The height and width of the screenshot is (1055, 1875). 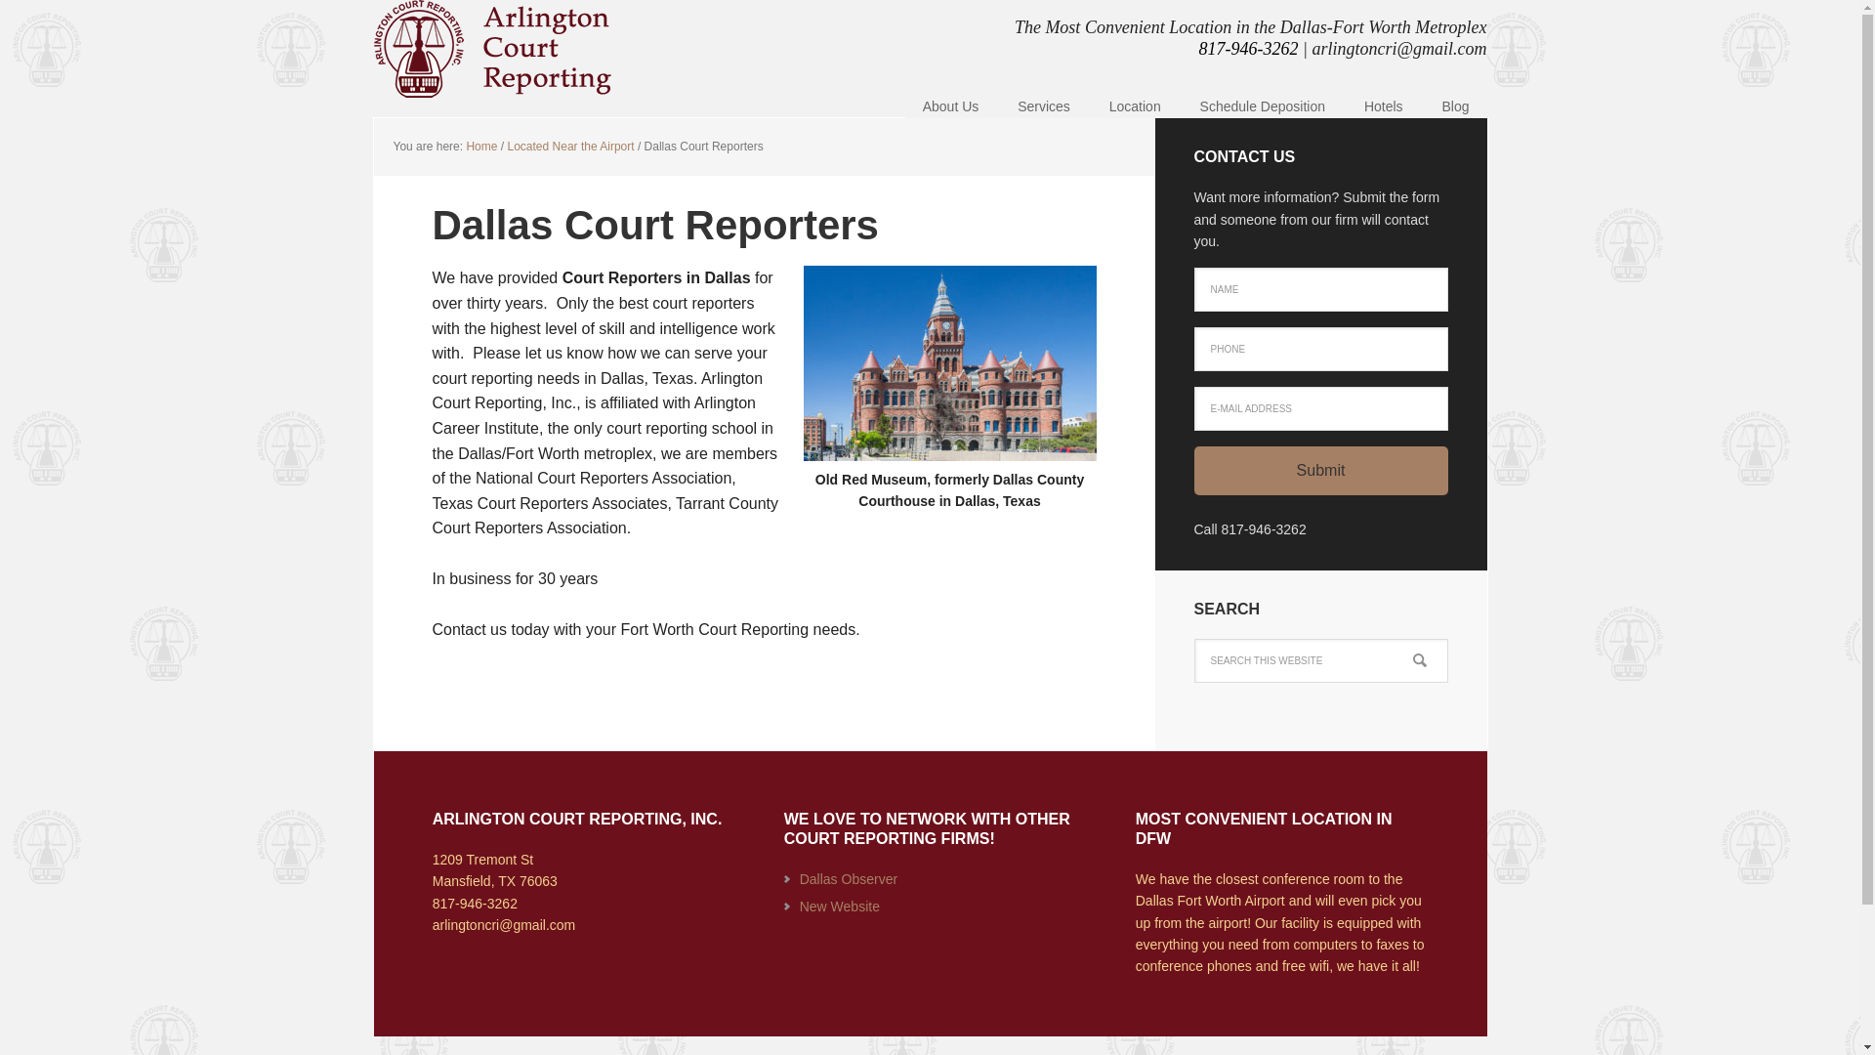 What do you see at coordinates (1320, 470) in the screenshot?
I see `Submit` at bounding box center [1320, 470].